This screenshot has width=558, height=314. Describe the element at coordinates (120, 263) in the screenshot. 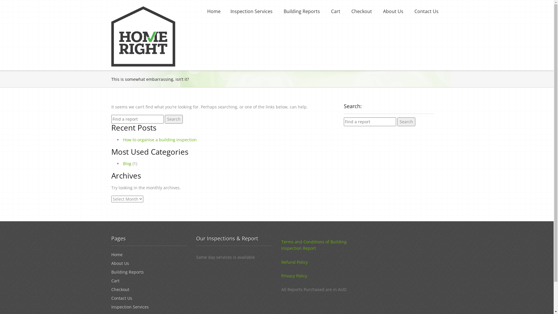

I see `About Us` at that location.